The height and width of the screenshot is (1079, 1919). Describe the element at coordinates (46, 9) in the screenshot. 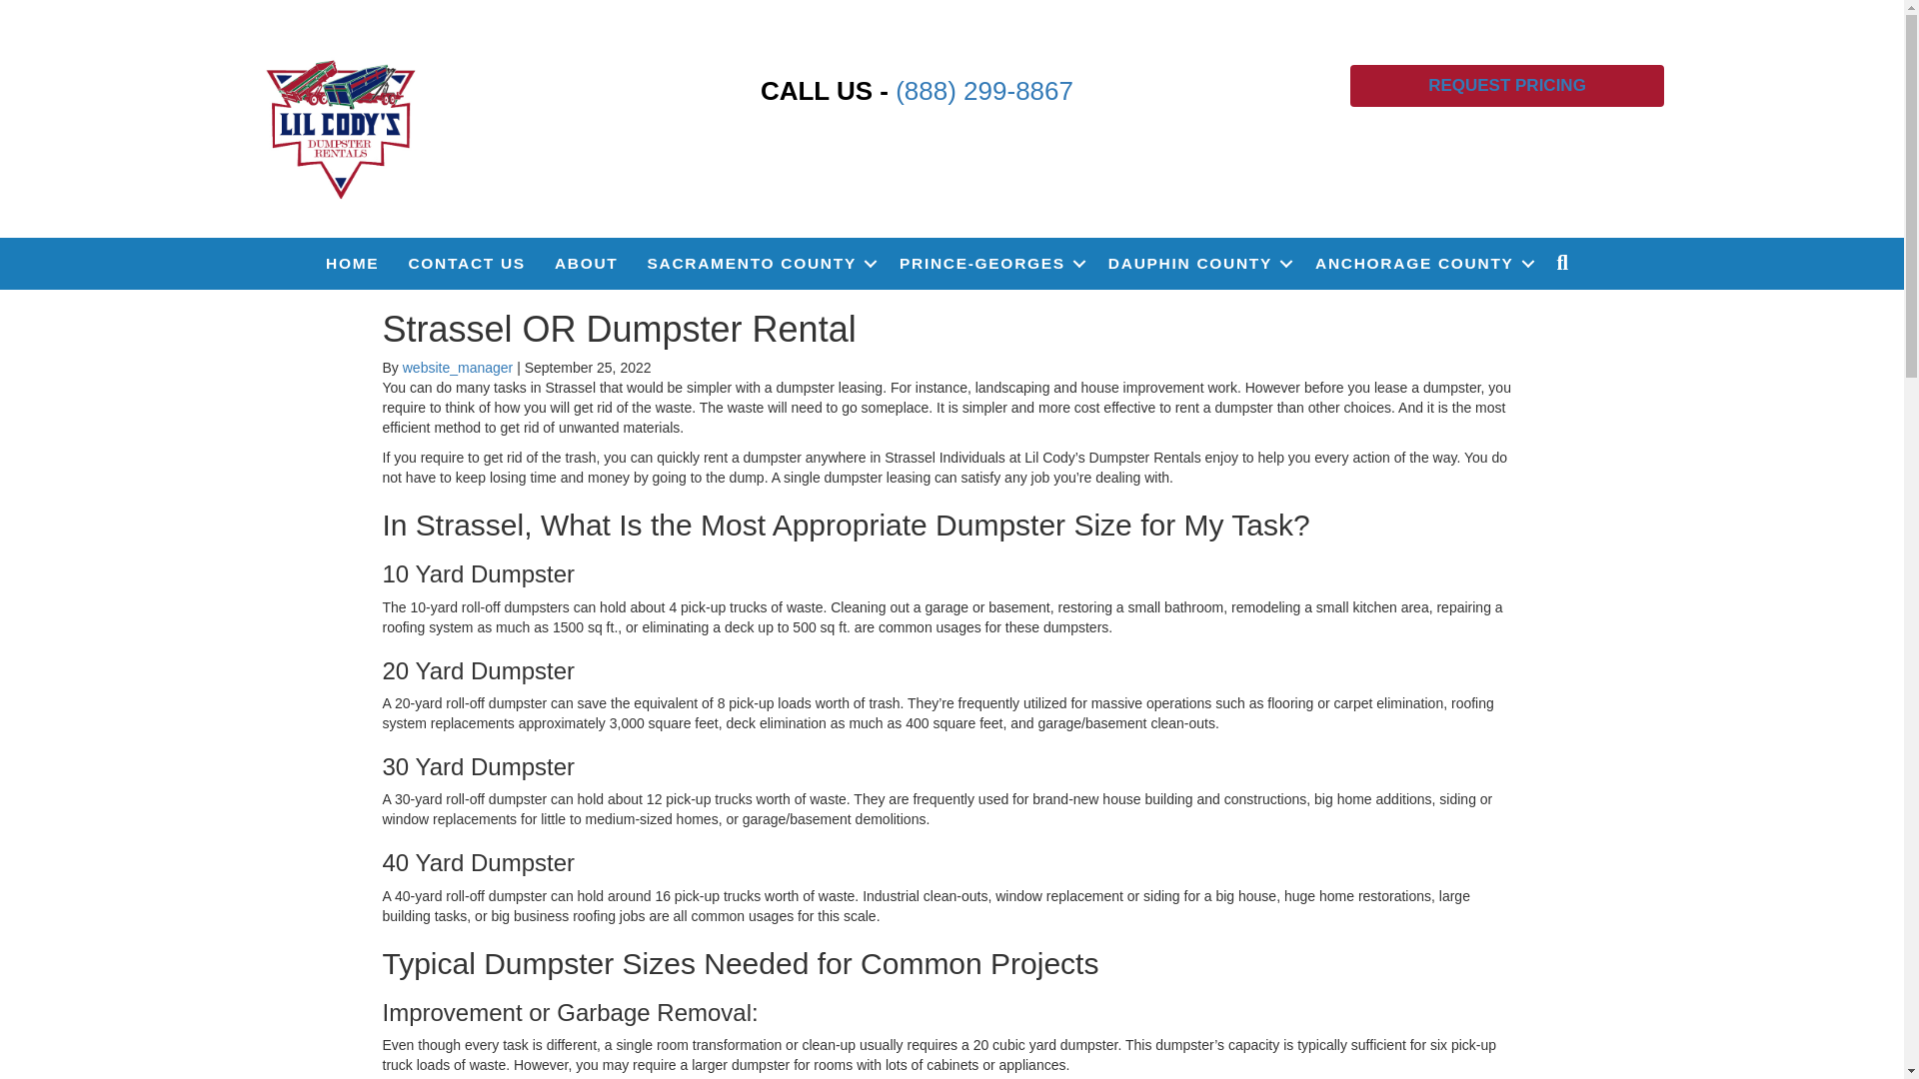

I see `Skip to content` at that location.